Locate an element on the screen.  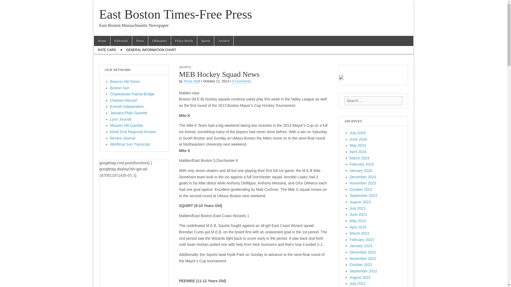
North End Regional Review is located at coordinates (133, 132).